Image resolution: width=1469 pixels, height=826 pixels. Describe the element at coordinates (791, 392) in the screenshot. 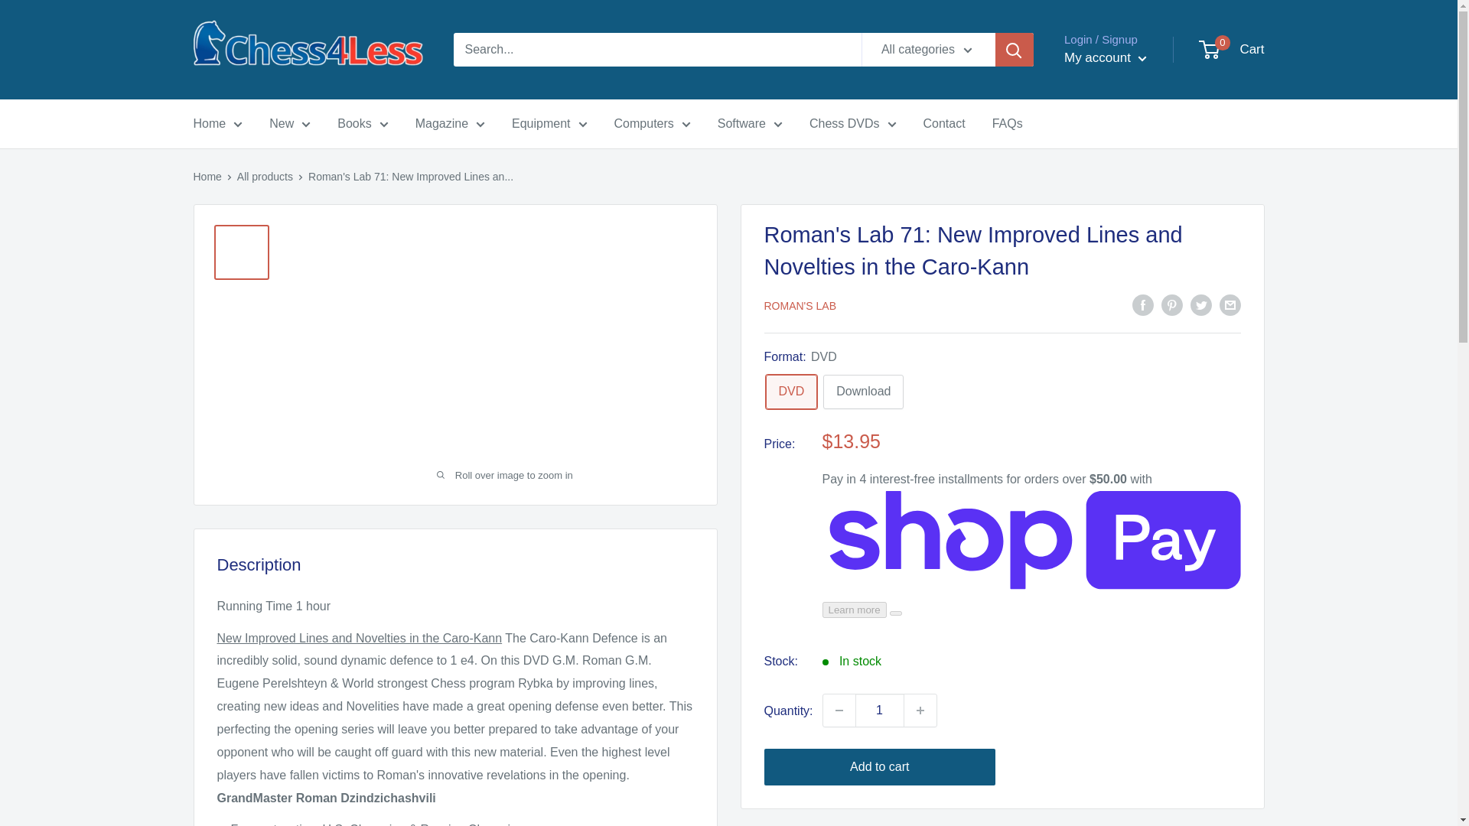

I see `DVD` at that location.